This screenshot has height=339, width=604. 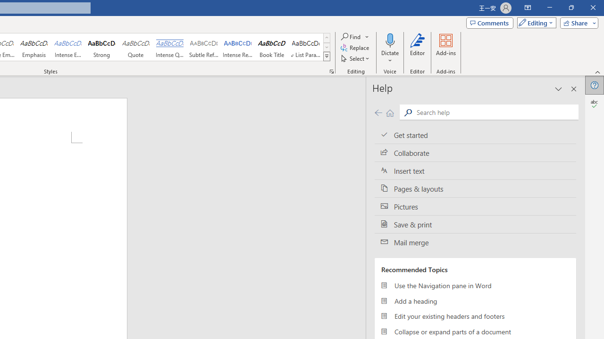 I want to click on Intense Quote, so click(x=169, y=47).